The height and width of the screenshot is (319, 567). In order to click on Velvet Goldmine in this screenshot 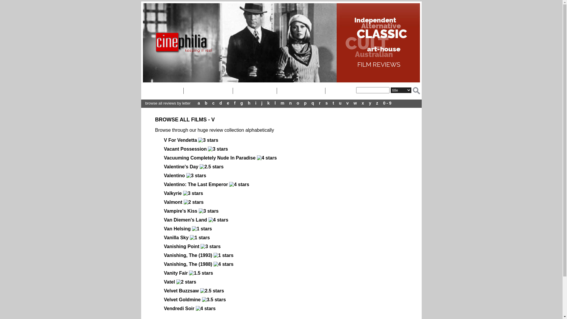, I will do `click(182, 300)`.